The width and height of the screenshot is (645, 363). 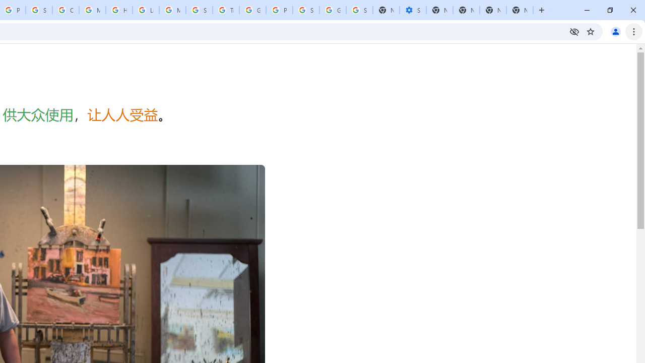 I want to click on Third-party cookies blocked, so click(x=574, y=31).